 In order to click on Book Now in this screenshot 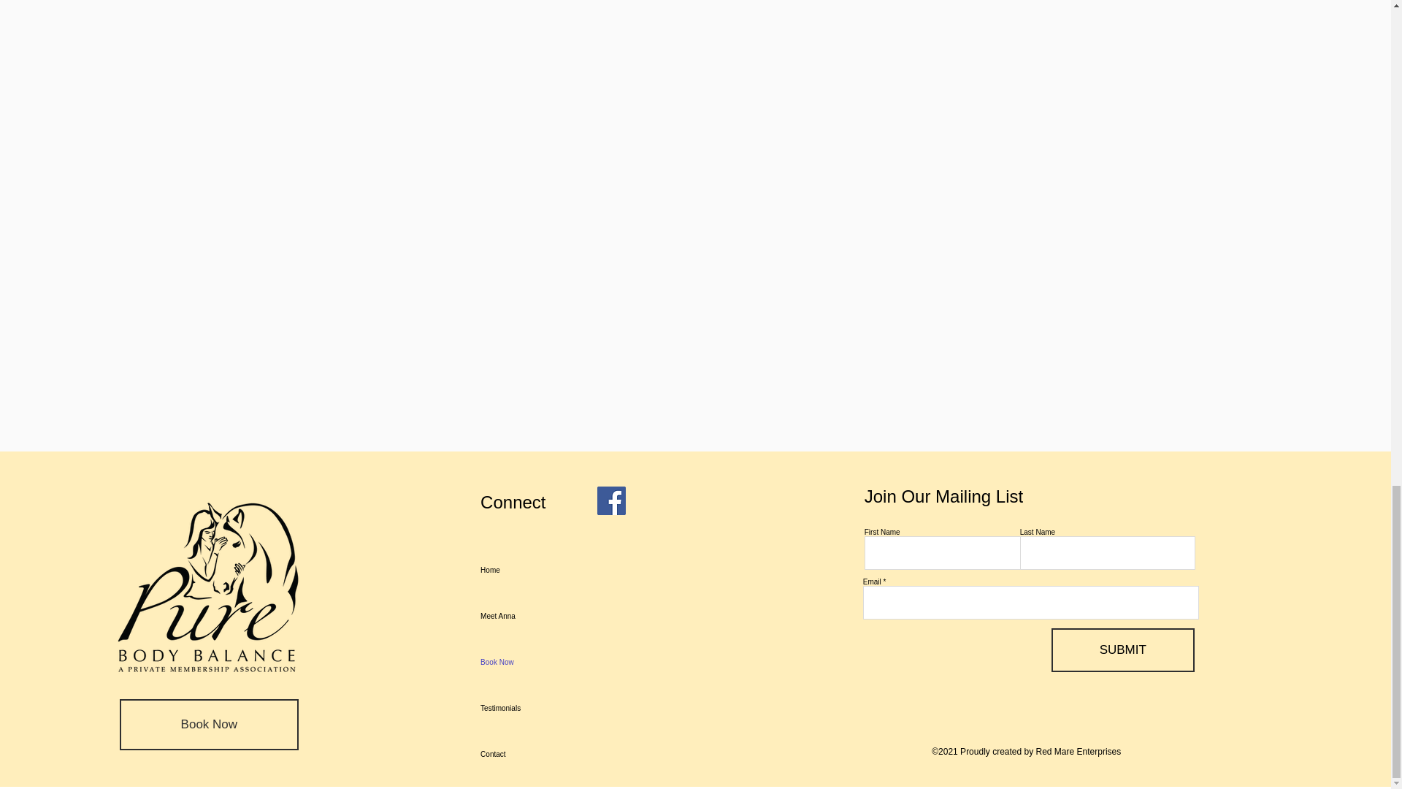, I will do `click(546, 662)`.